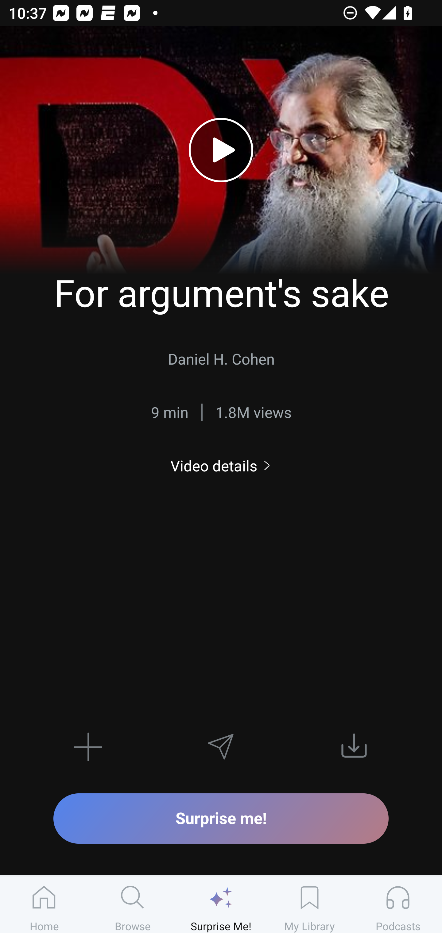 The image size is (442, 933). Describe the element at coordinates (221, 904) in the screenshot. I see `Surprise Me!` at that location.